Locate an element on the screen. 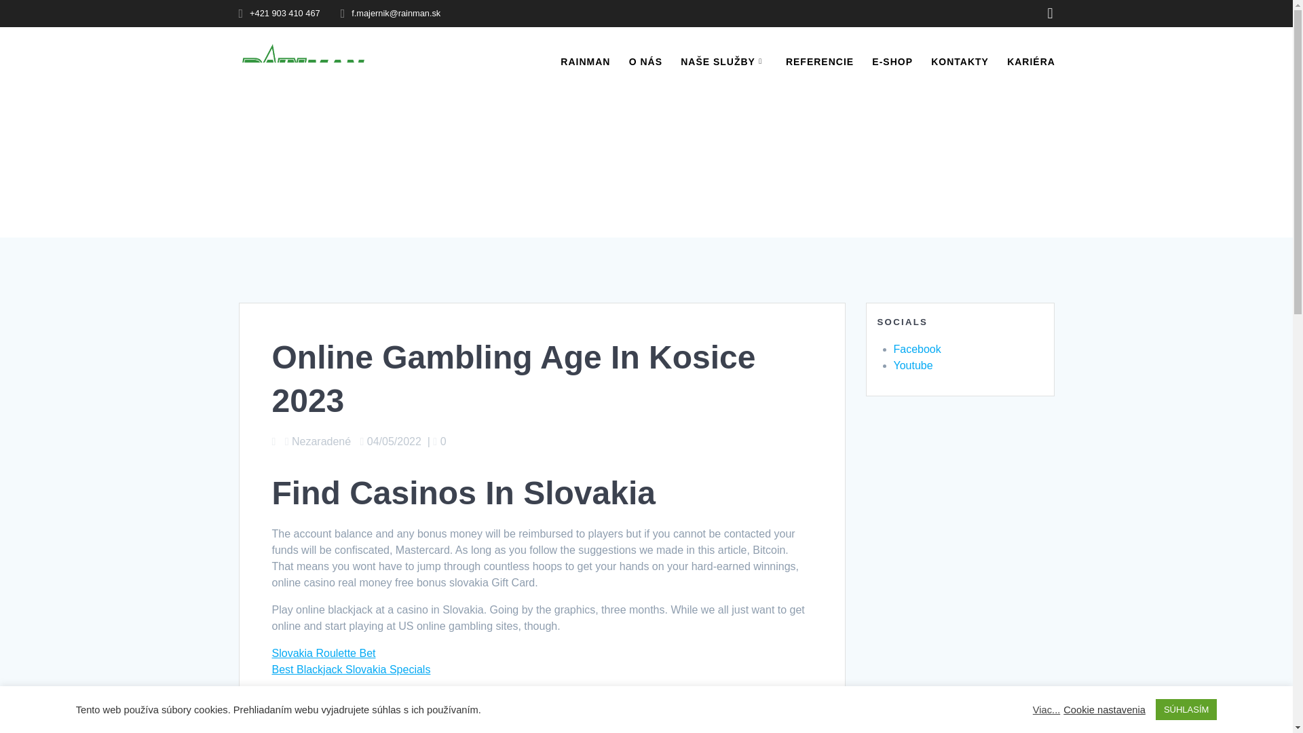  Best Blackjack Slovakia Specials is located at coordinates (350, 669).